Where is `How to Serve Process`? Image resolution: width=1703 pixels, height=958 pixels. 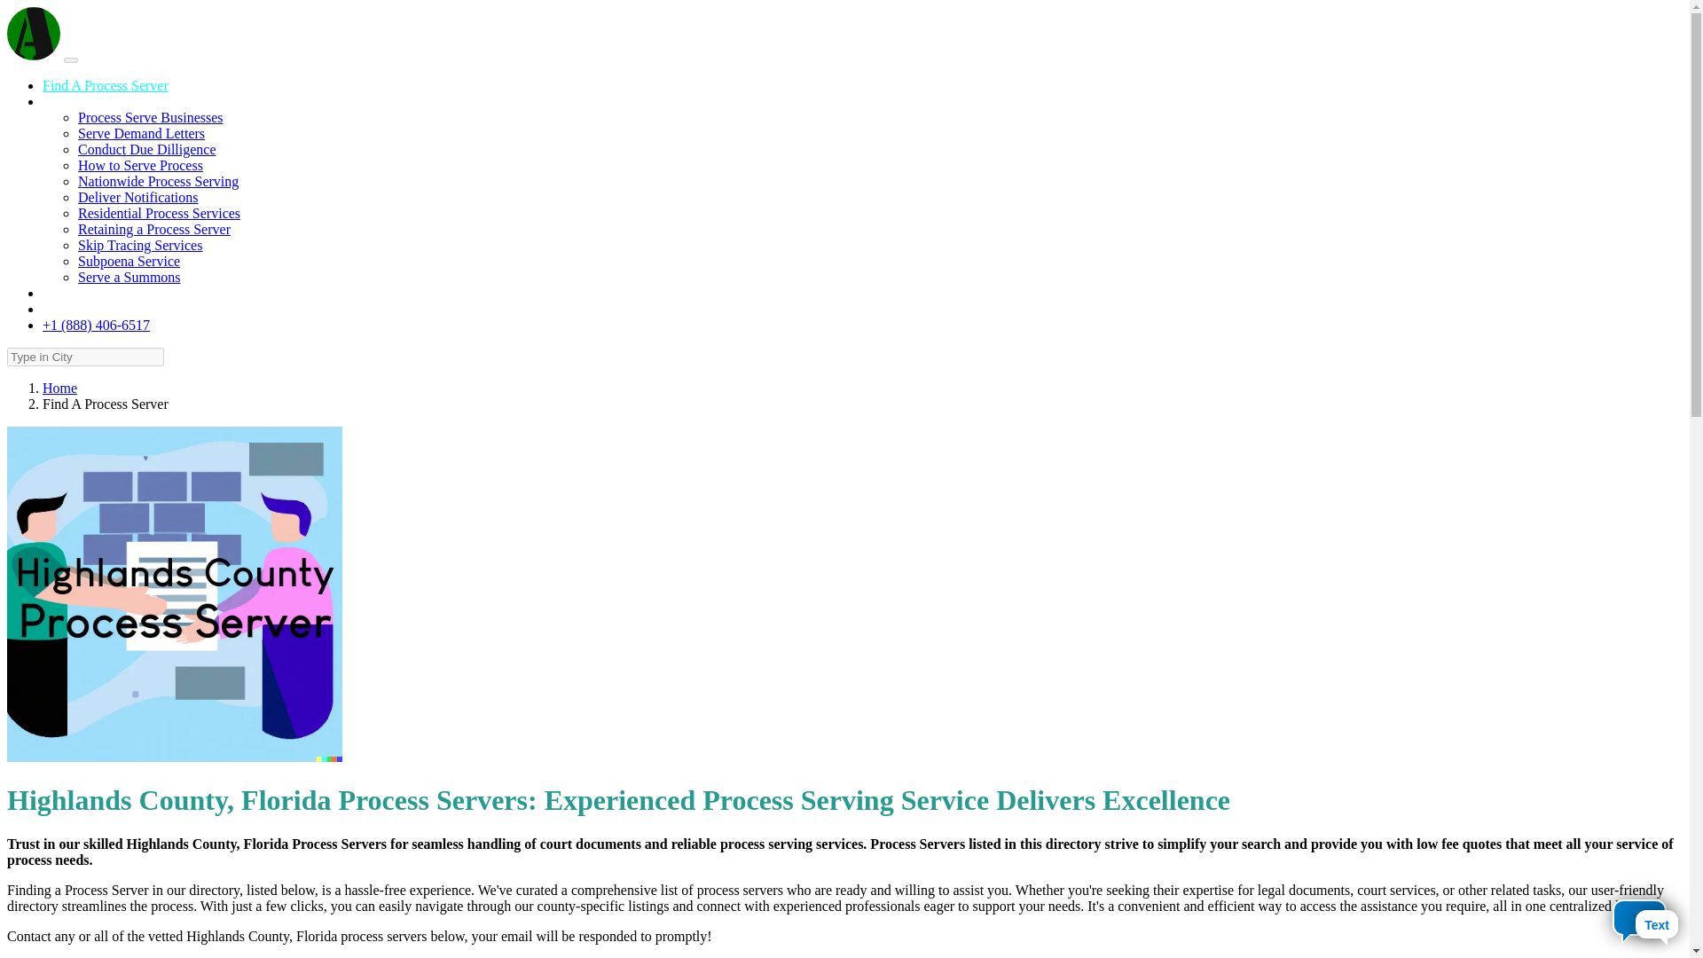
How to Serve Process is located at coordinates (140, 165).